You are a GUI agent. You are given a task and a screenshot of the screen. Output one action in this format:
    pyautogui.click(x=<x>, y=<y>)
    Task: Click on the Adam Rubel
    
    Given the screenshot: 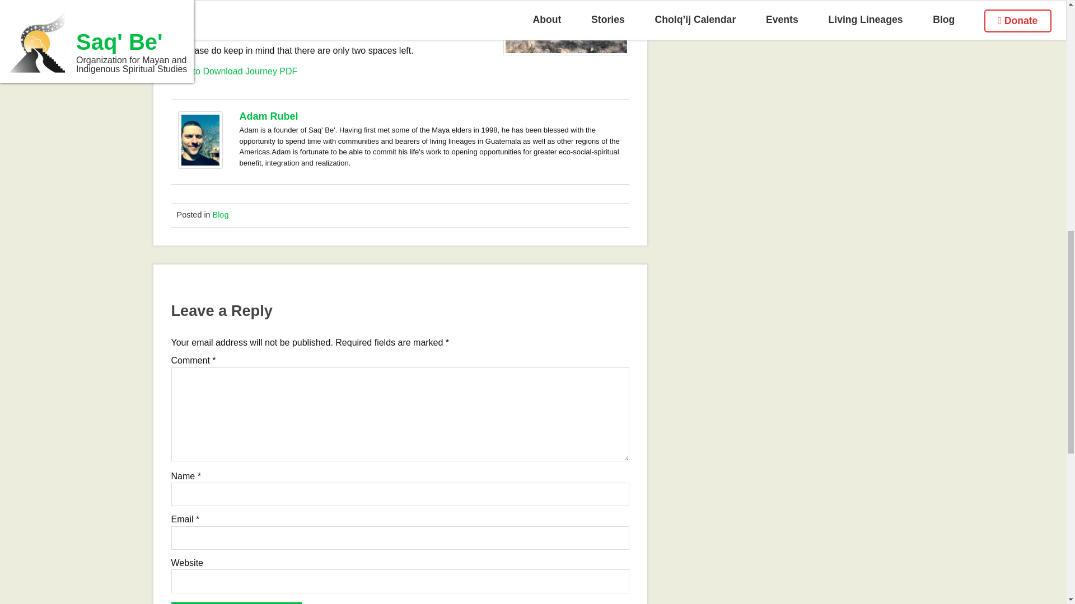 What is the action you would take?
    pyautogui.click(x=200, y=166)
    